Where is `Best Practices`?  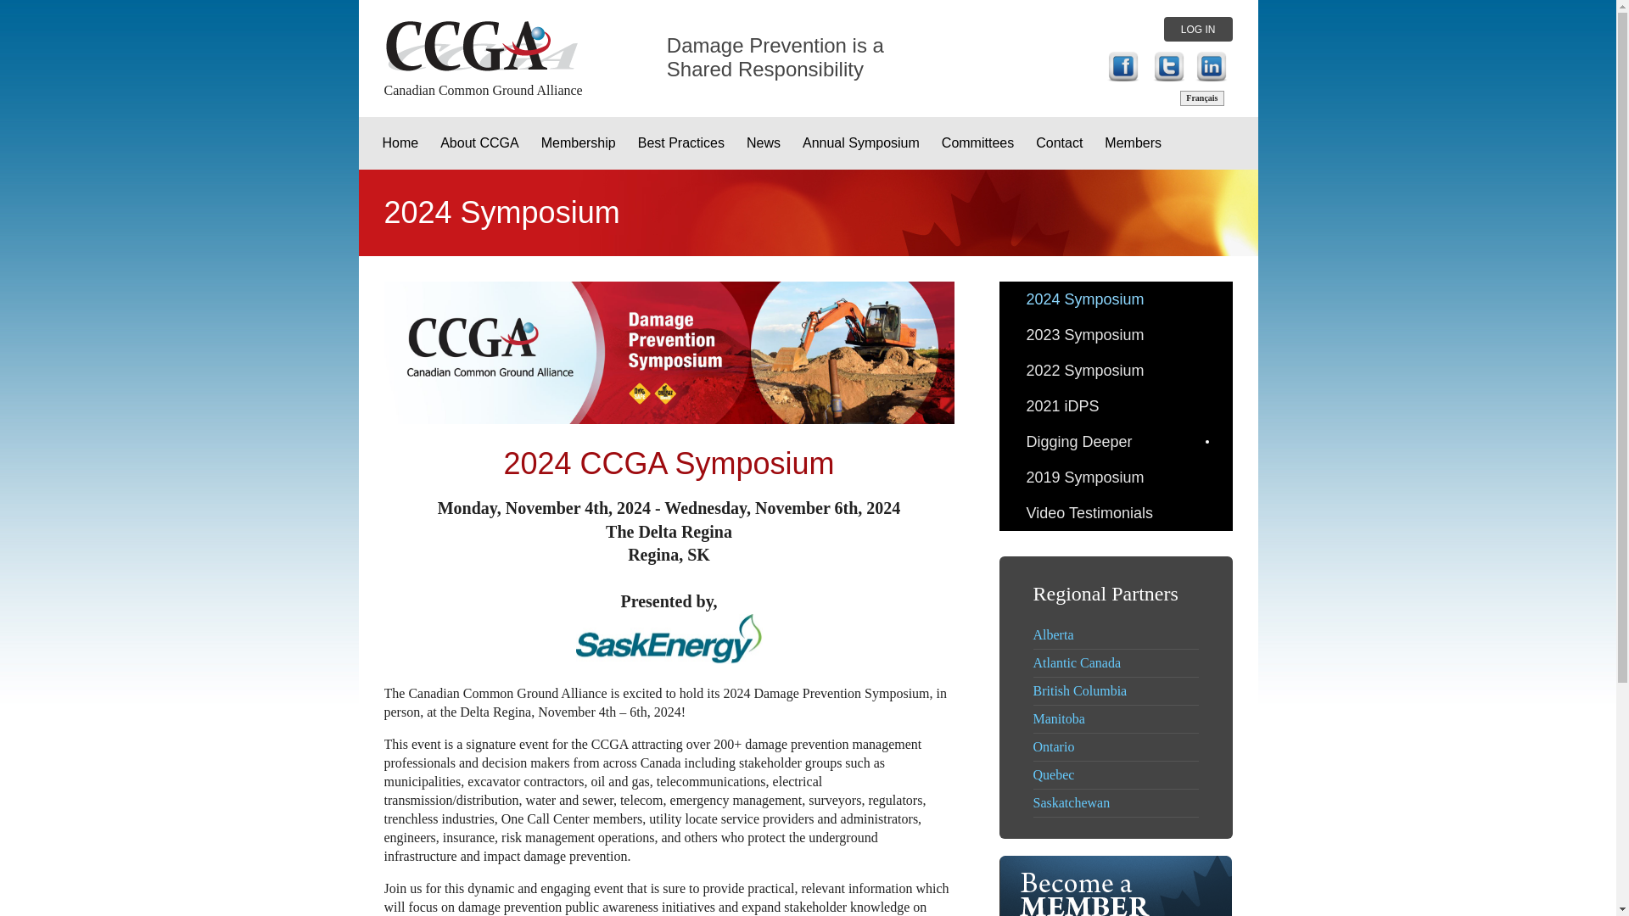 Best Practices is located at coordinates (681, 142).